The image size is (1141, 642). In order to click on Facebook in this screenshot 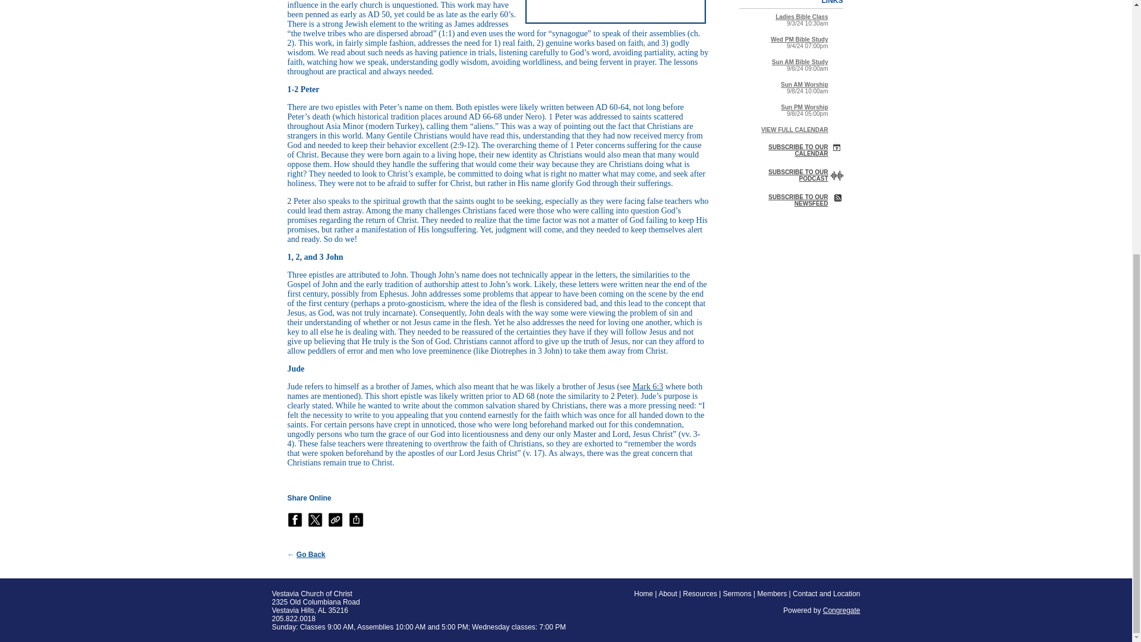, I will do `click(295, 520)`.